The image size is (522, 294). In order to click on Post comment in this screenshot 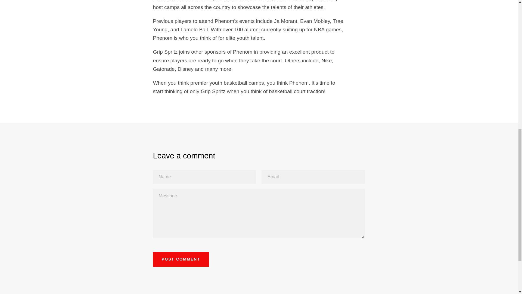, I will do `click(181, 259)`.